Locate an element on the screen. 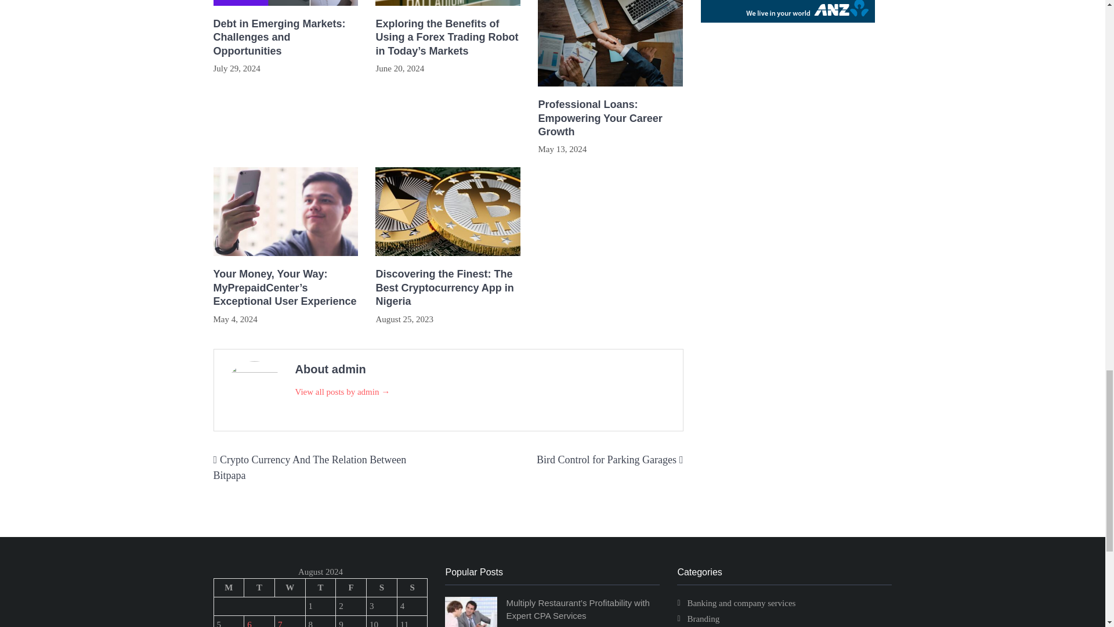 The height and width of the screenshot is (627, 1114). Crypto Currency And The Relation Between Bitpapa is located at coordinates (310, 467).